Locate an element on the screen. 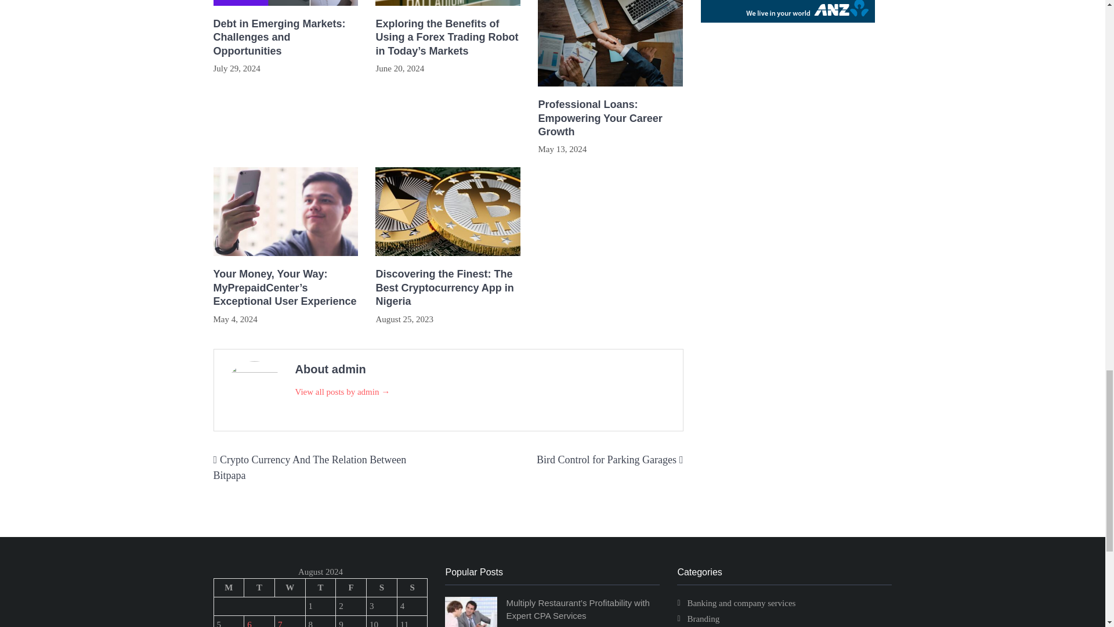 The height and width of the screenshot is (627, 1114). Crypto Currency And The Relation Between Bitpapa is located at coordinates (310, 467).